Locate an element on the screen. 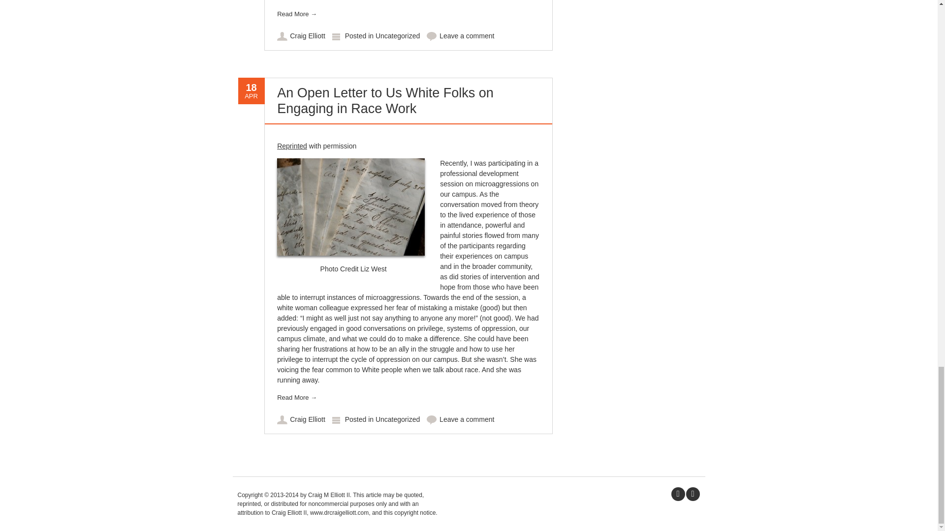 This screenshot has height=531, width=945. Leave a comment is located at coordinates (467, 419).